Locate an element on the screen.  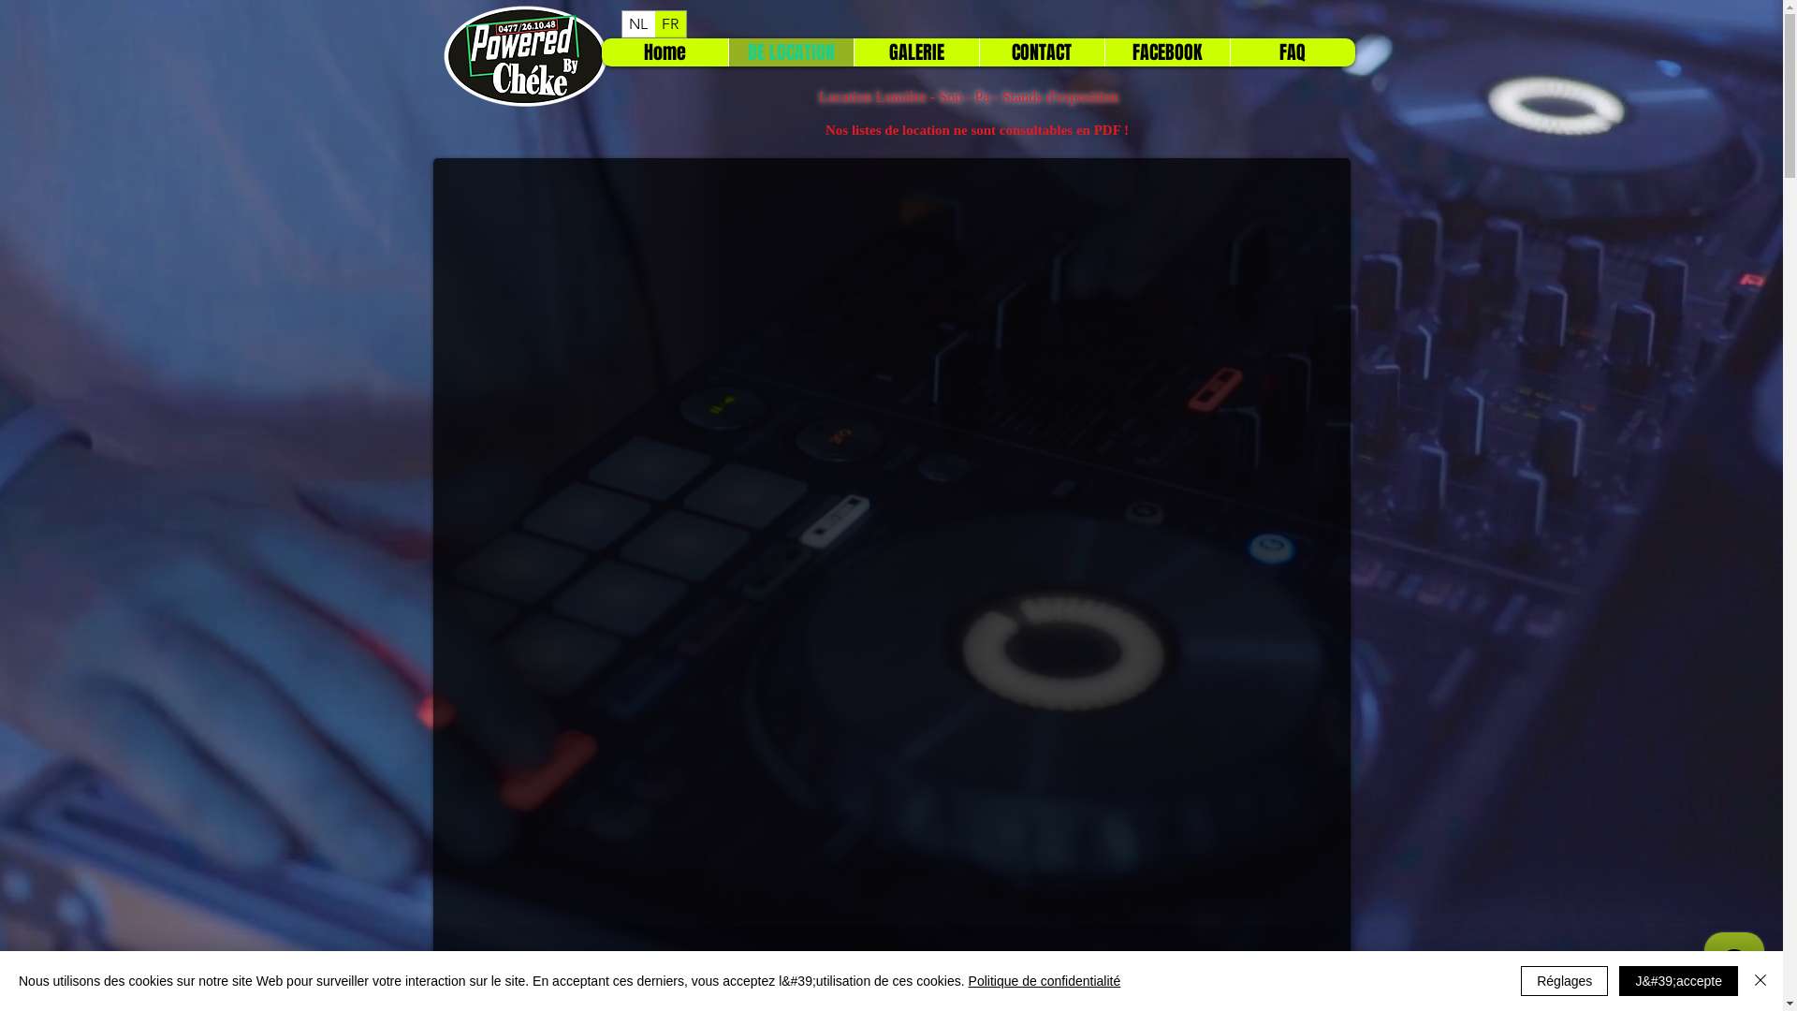
Home is located at coordinates (665, 52).